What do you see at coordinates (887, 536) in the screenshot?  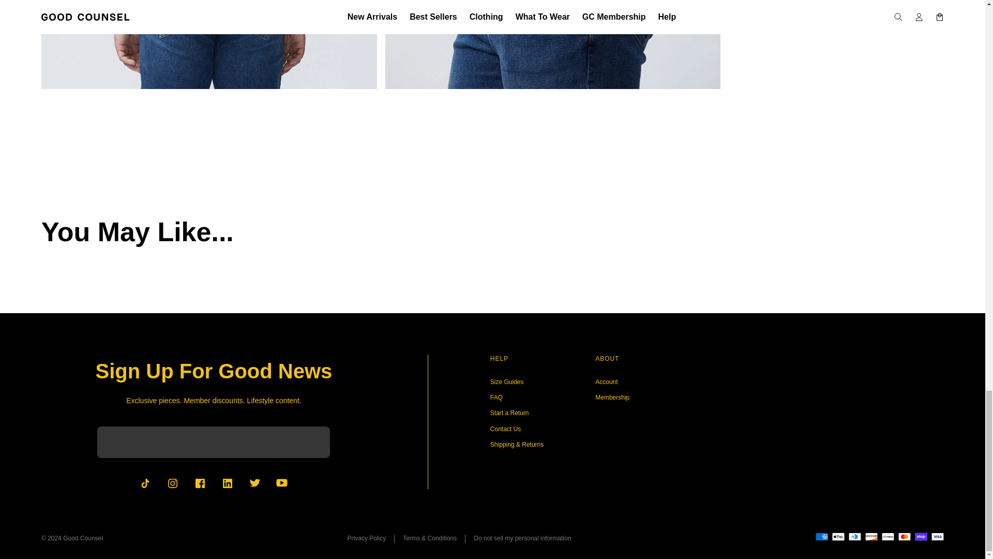 I see `Meta Pay` at bounding box center [887, 536].